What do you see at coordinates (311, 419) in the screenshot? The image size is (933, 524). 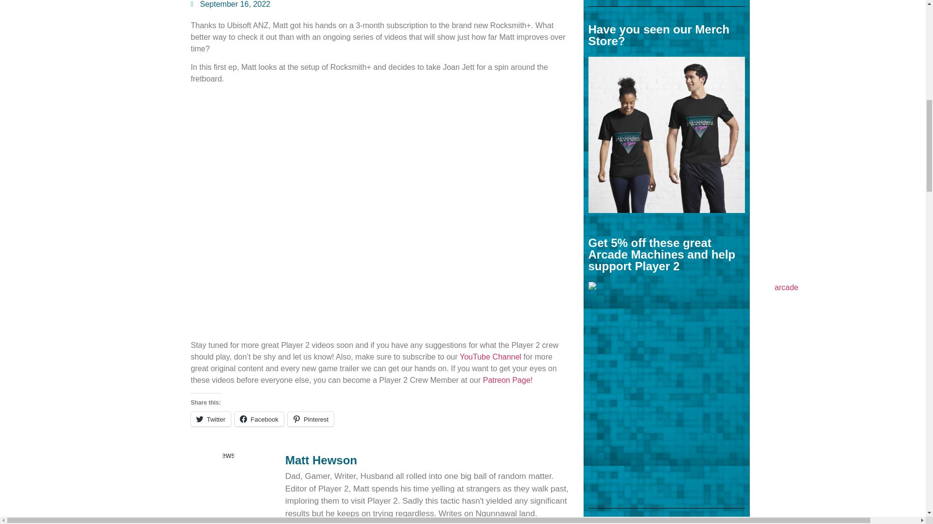 I see `Click to share on Pinterest` at bounding box center [311, 419].